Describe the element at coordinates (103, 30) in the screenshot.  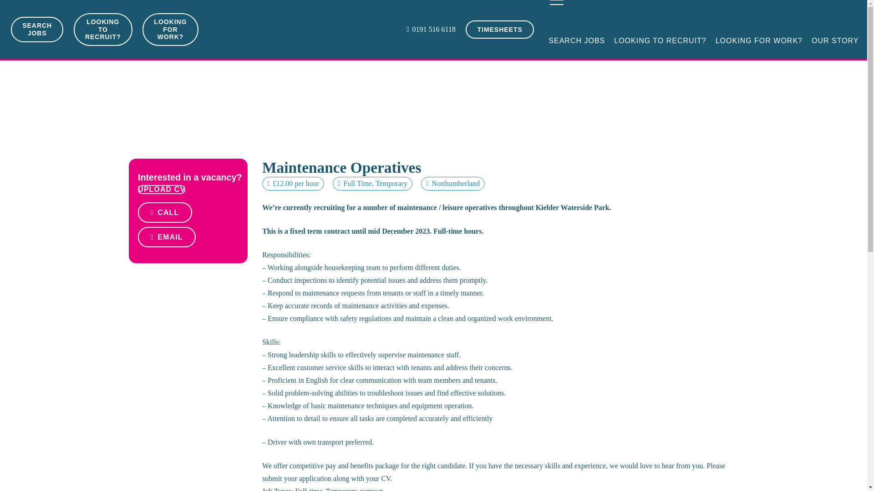
I see `LOOKING TO RECRUIT?` at that location.